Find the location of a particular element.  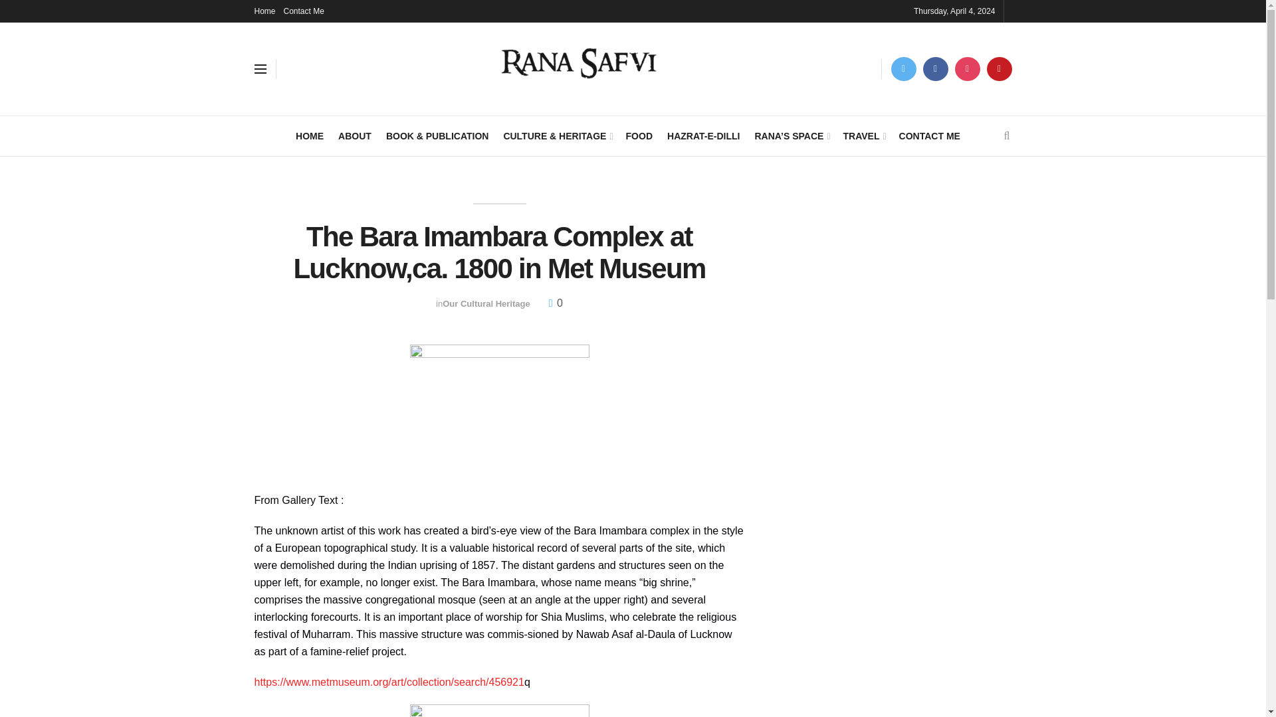

ABOUT is located at coordinates (354, 136).